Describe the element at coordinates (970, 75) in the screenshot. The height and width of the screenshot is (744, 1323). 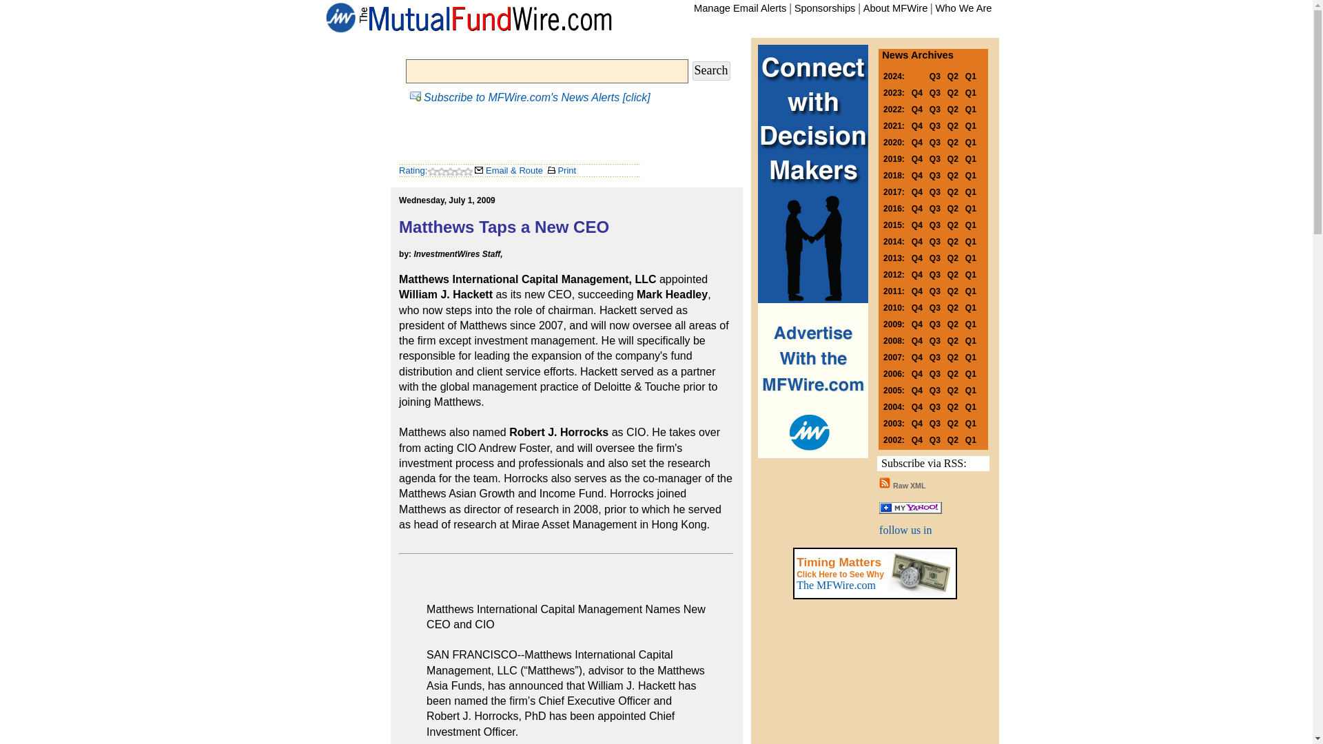
I see `Q1` at that location.